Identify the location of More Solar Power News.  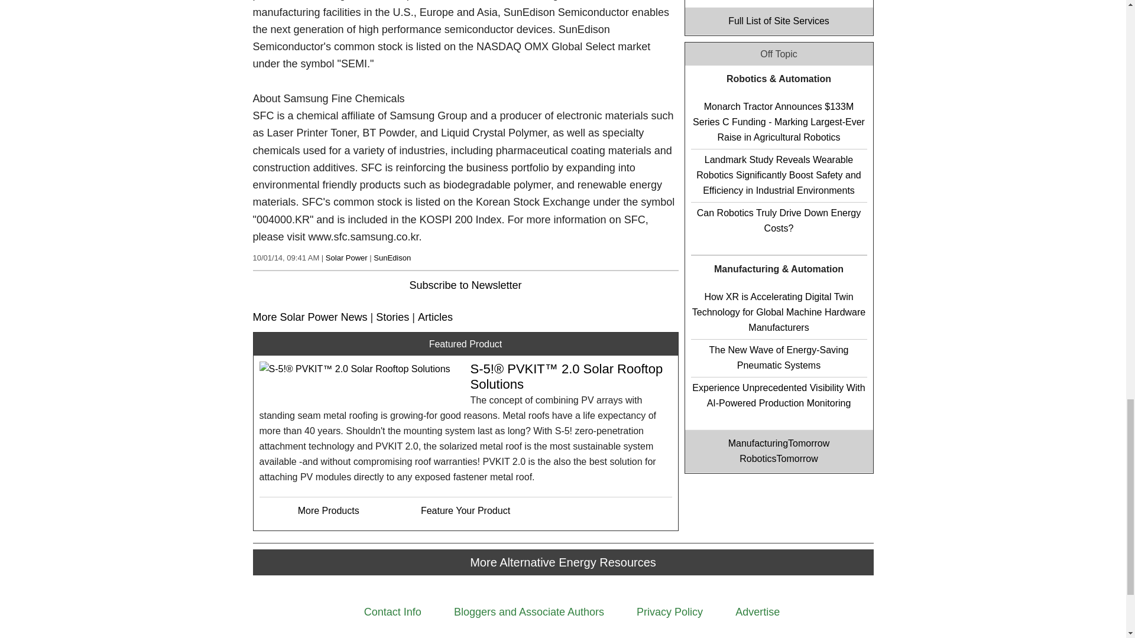
(310, 317).